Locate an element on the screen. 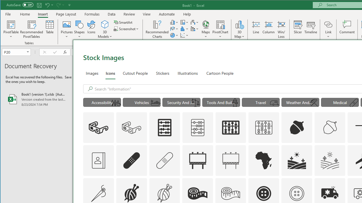  AutomationID: Icons_Abacus1_M is located at coordinates (264, 127).